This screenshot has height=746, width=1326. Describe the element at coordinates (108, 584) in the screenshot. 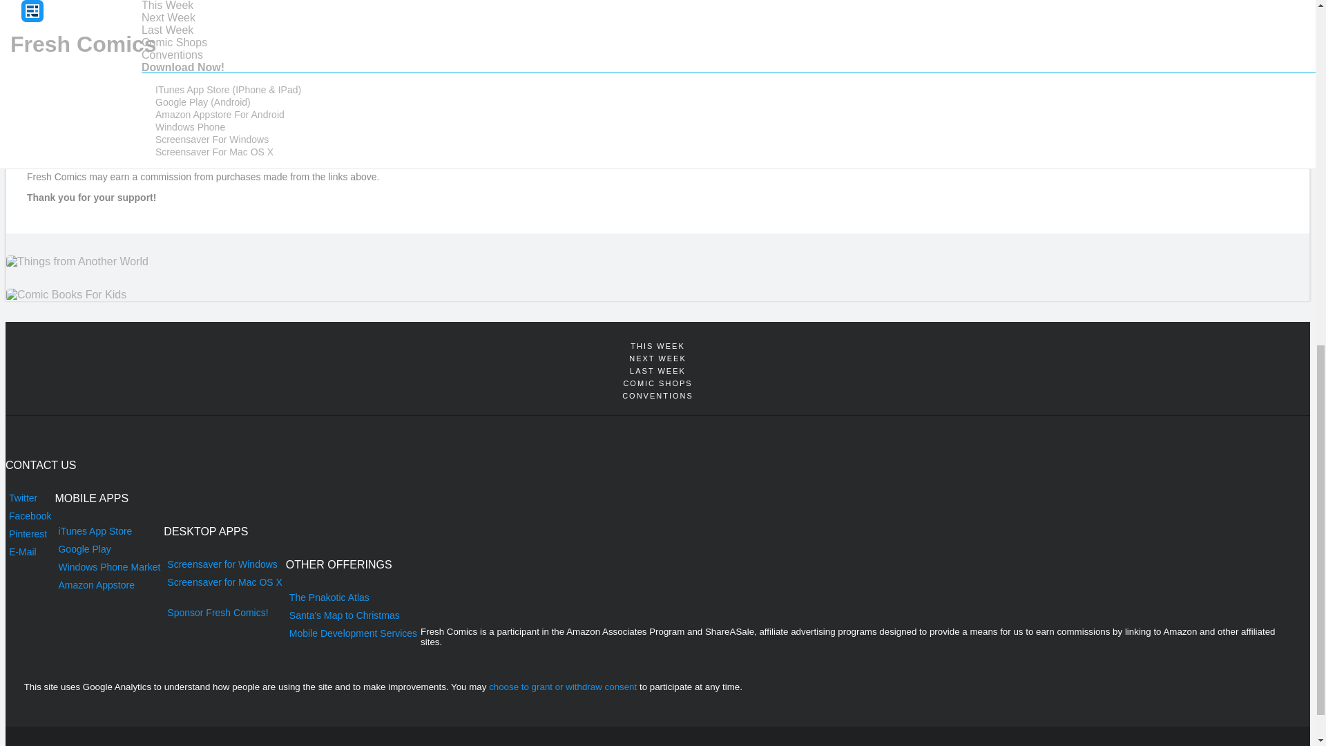

I see `Amazon Appstore` at that location.